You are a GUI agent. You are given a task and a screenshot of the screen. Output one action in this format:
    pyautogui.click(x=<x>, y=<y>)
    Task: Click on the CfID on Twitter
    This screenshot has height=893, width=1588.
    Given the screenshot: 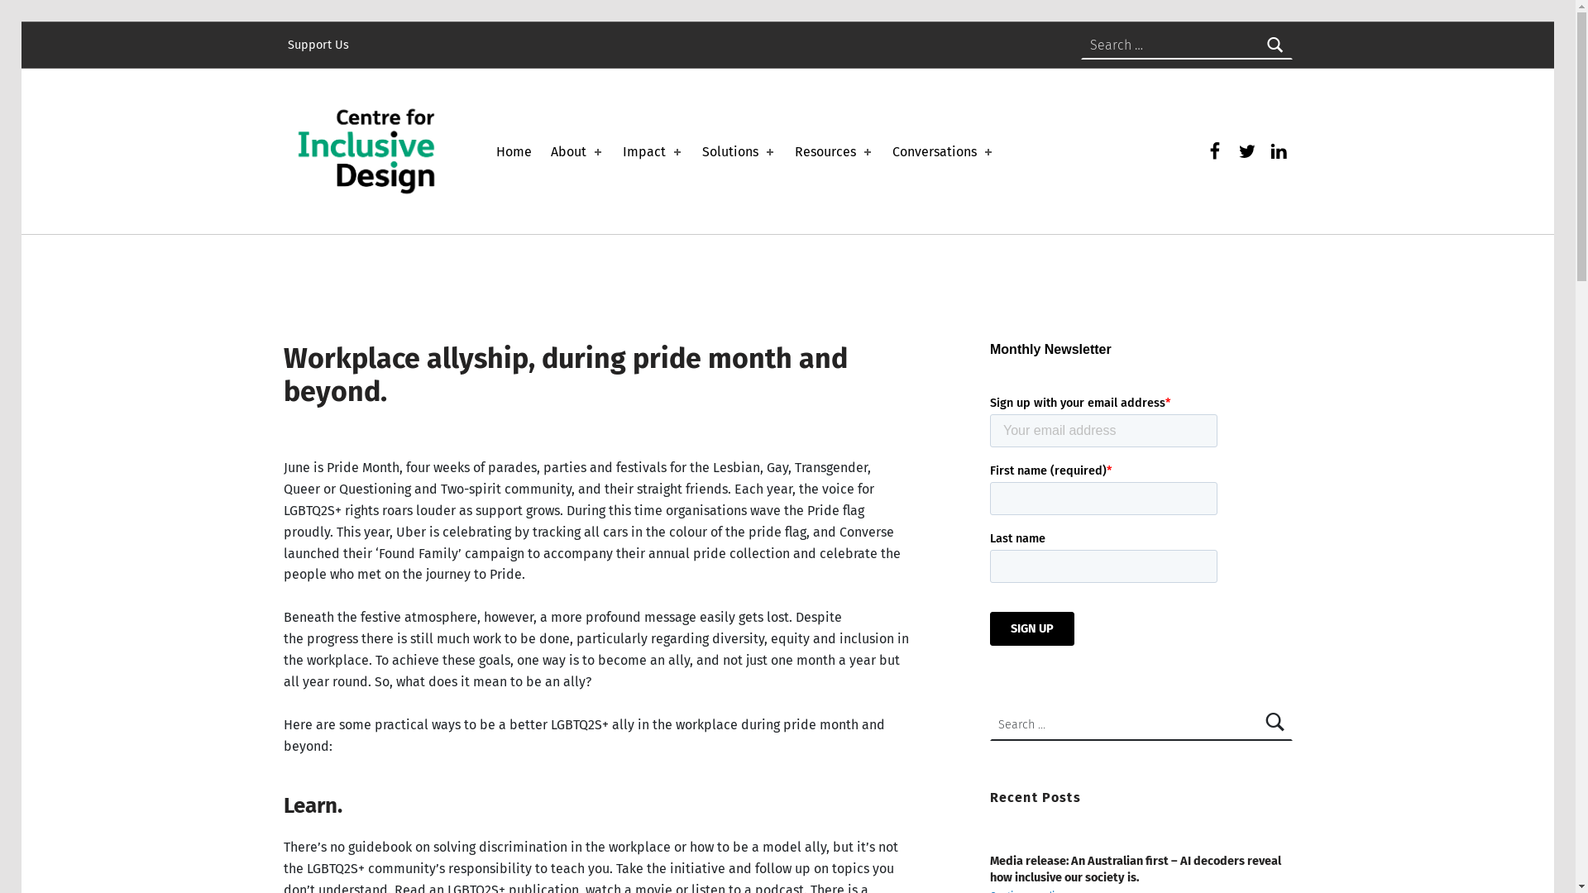 What is the action you would take?
    pyautogui.click(x=1247, y=151)
    